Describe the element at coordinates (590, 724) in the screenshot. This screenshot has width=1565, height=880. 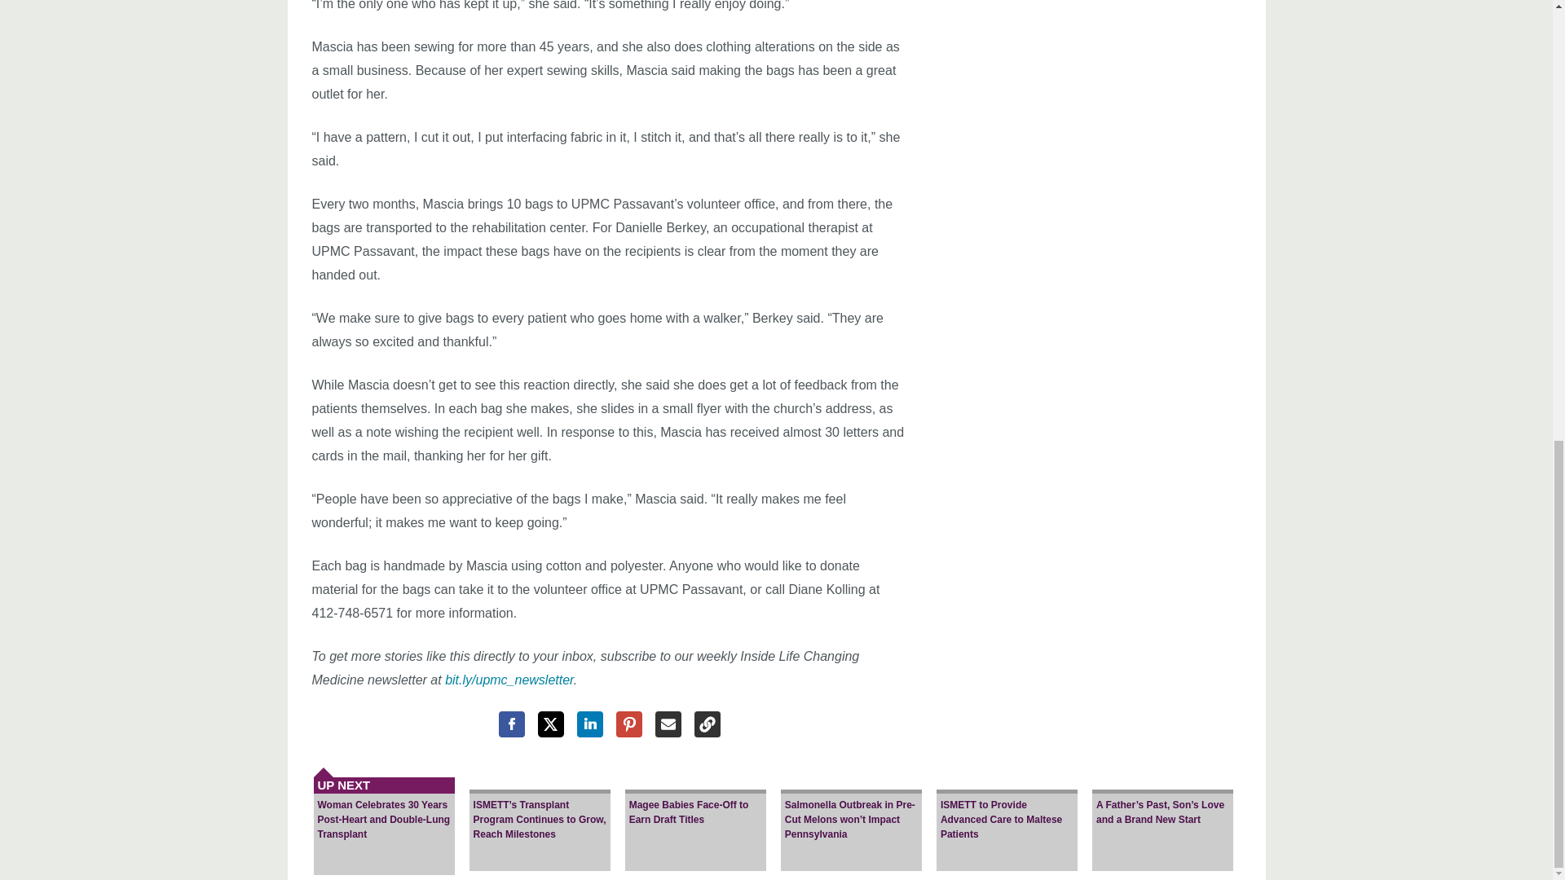
I see `Share on LinkedIn` at that location.